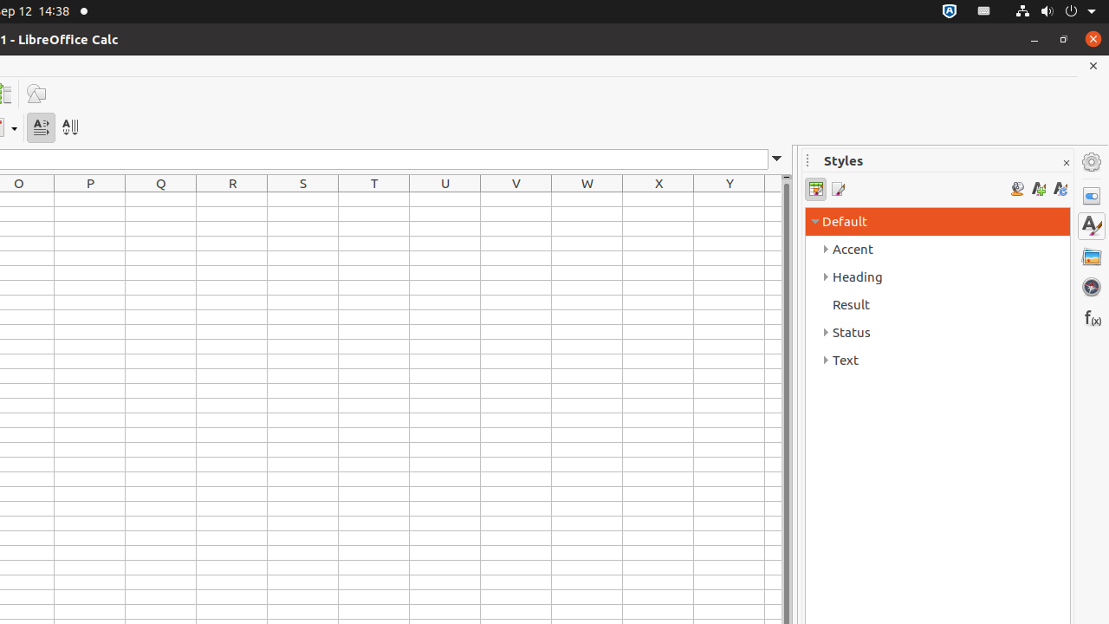  I want to click on Cell Styles, so click(816, 189).